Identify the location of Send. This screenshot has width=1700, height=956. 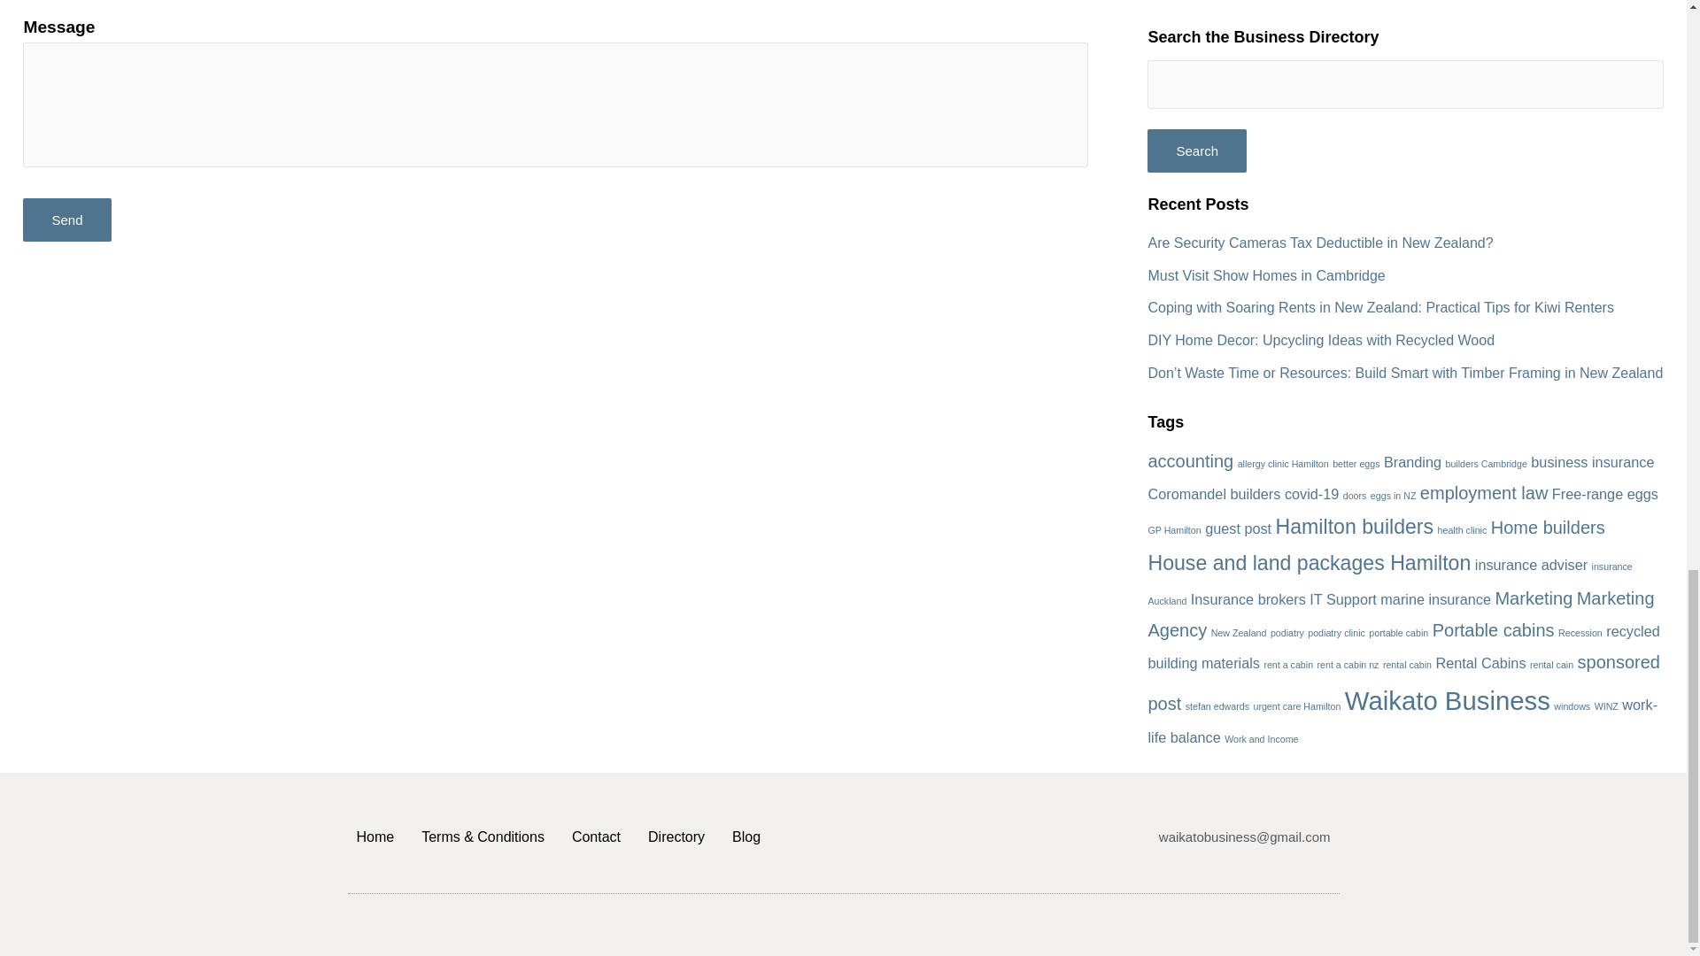
(66, 220).